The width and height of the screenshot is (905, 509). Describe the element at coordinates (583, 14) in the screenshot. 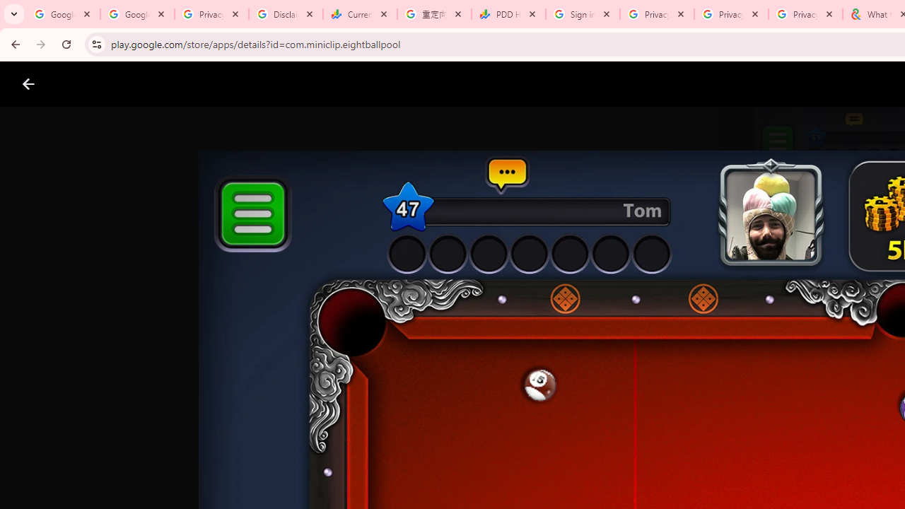

I see `Sign in - Google Accounts` at that location.